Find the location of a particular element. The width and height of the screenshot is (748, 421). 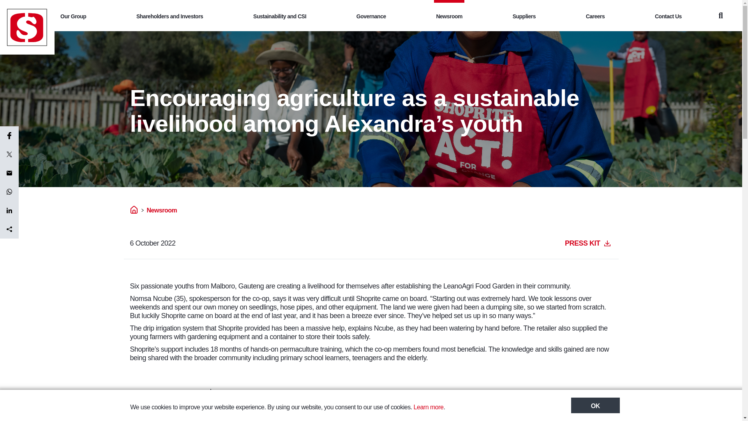

Shareholders and Investors is located at coordinates (170, 16).